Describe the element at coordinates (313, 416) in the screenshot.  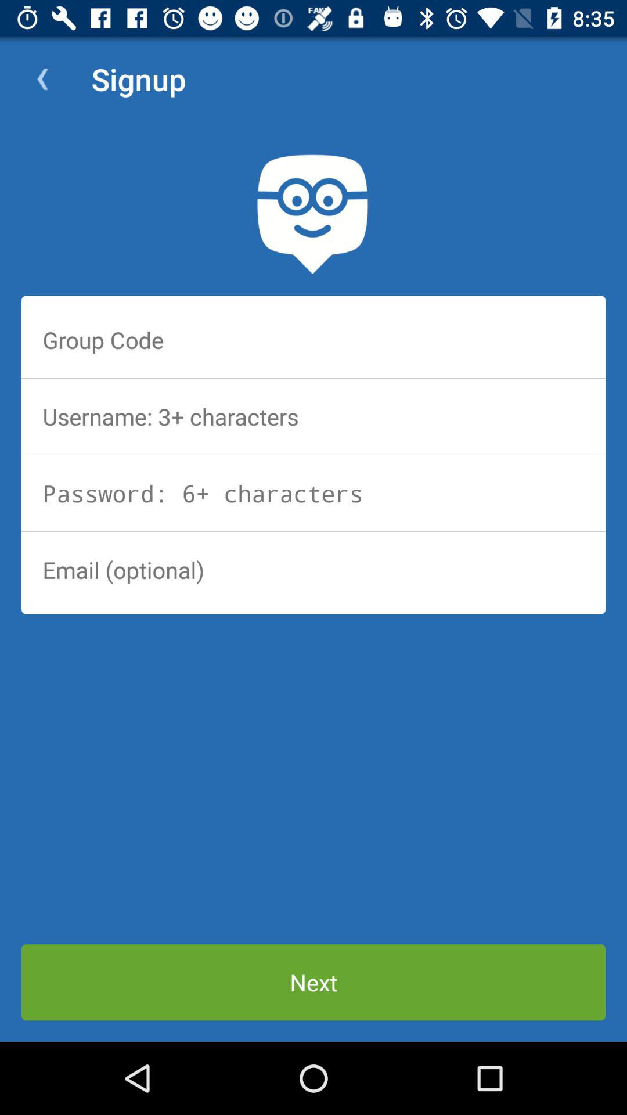
I see `username entry` at that location.